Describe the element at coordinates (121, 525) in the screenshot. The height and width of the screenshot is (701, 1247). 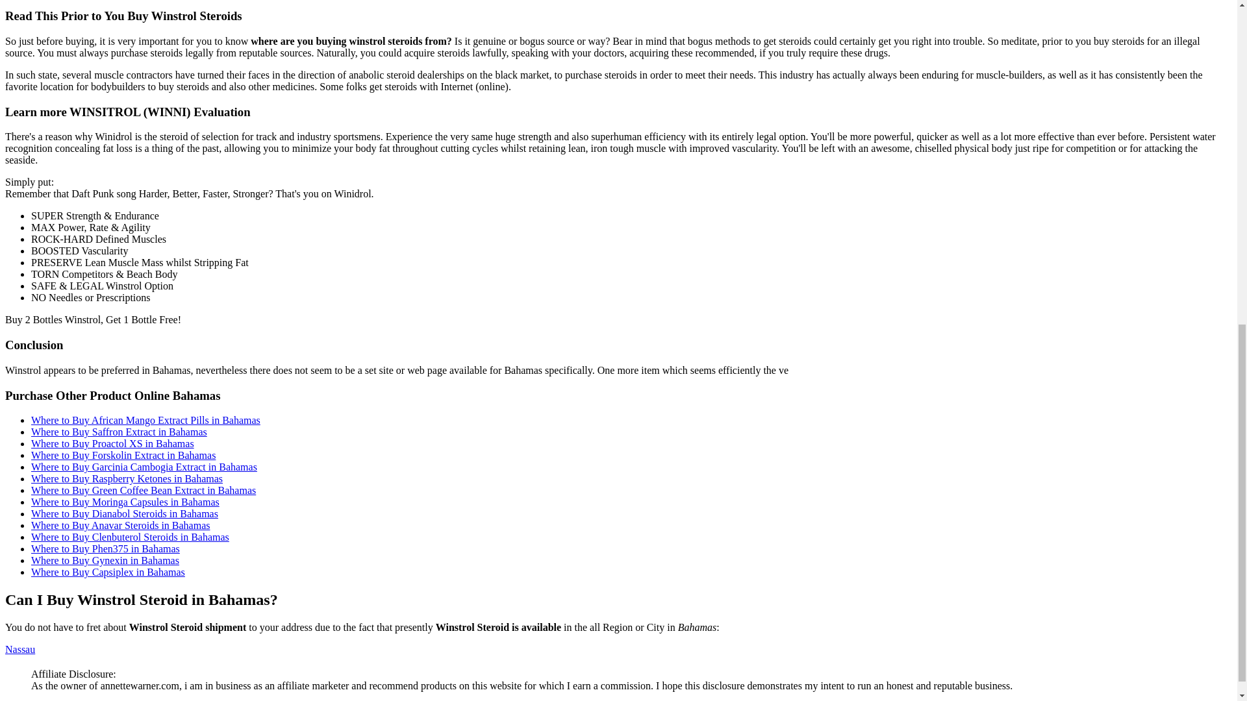
I see `Where to Purchase anavar-steroids online Bahamas` at that location.